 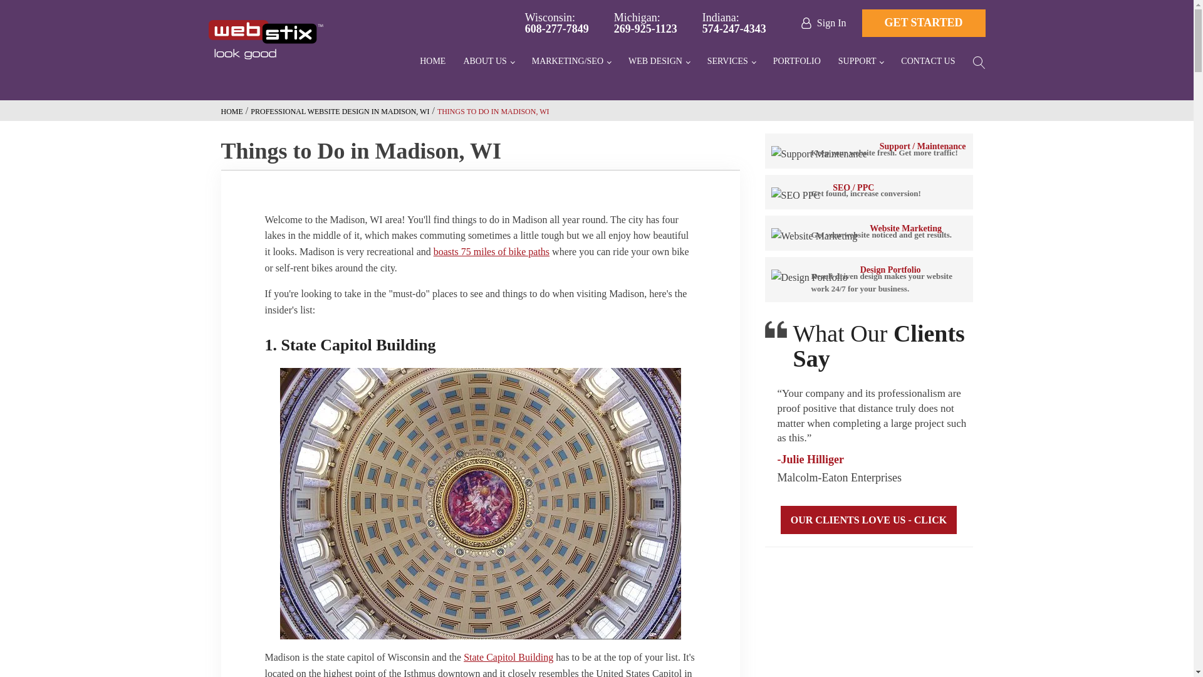 What do you see at coordinates (556, 23) in the screenshot?
I see `WEB DESIGN` at bounding box center [556, 23].